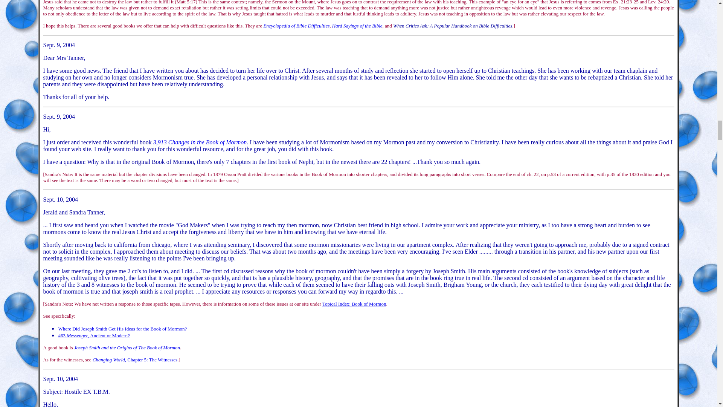  Describe the element at coordinates (357, 25) in the screenshot. I see `Hard Sayings of the Bible` at that location.